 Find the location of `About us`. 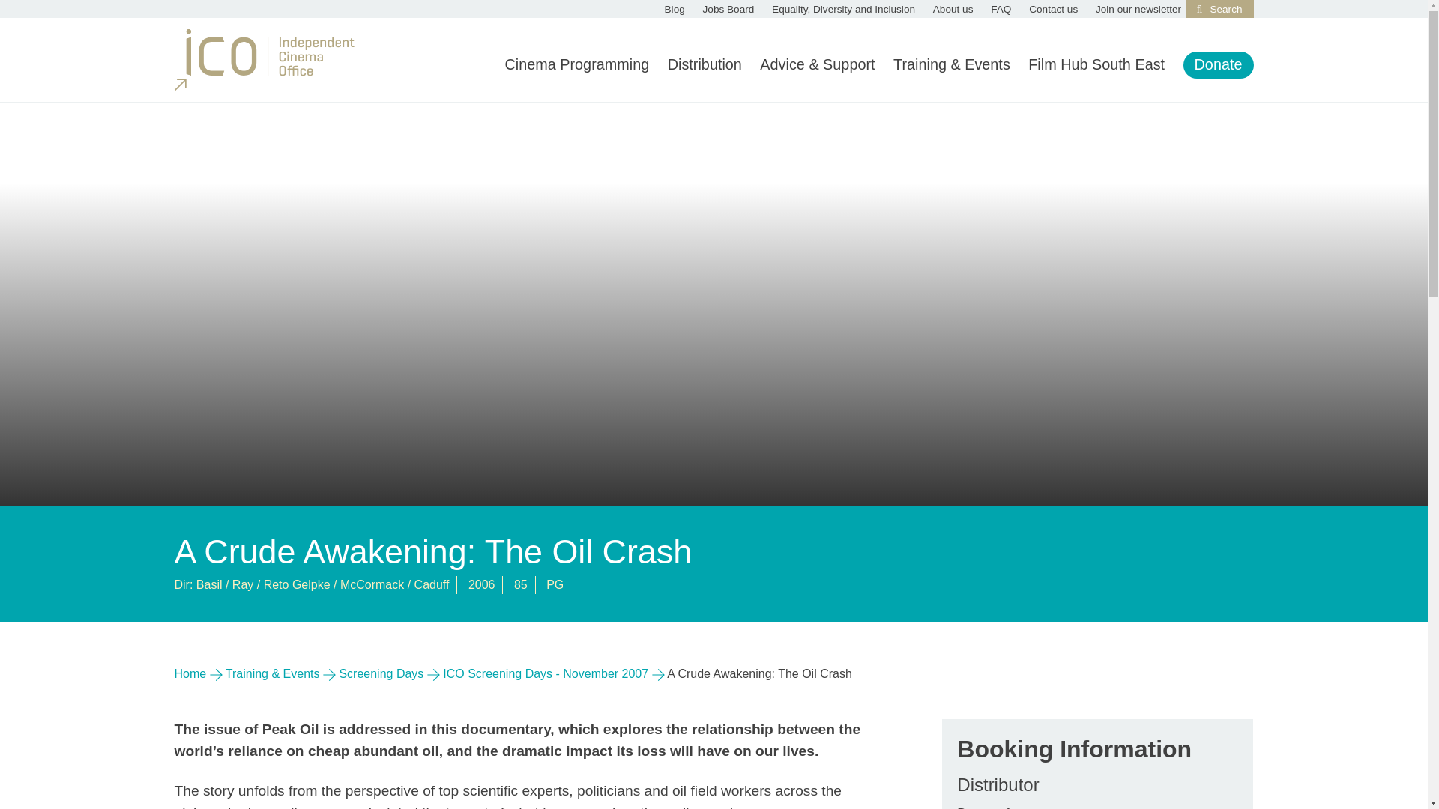

About us is located at coordinates (953, 9).